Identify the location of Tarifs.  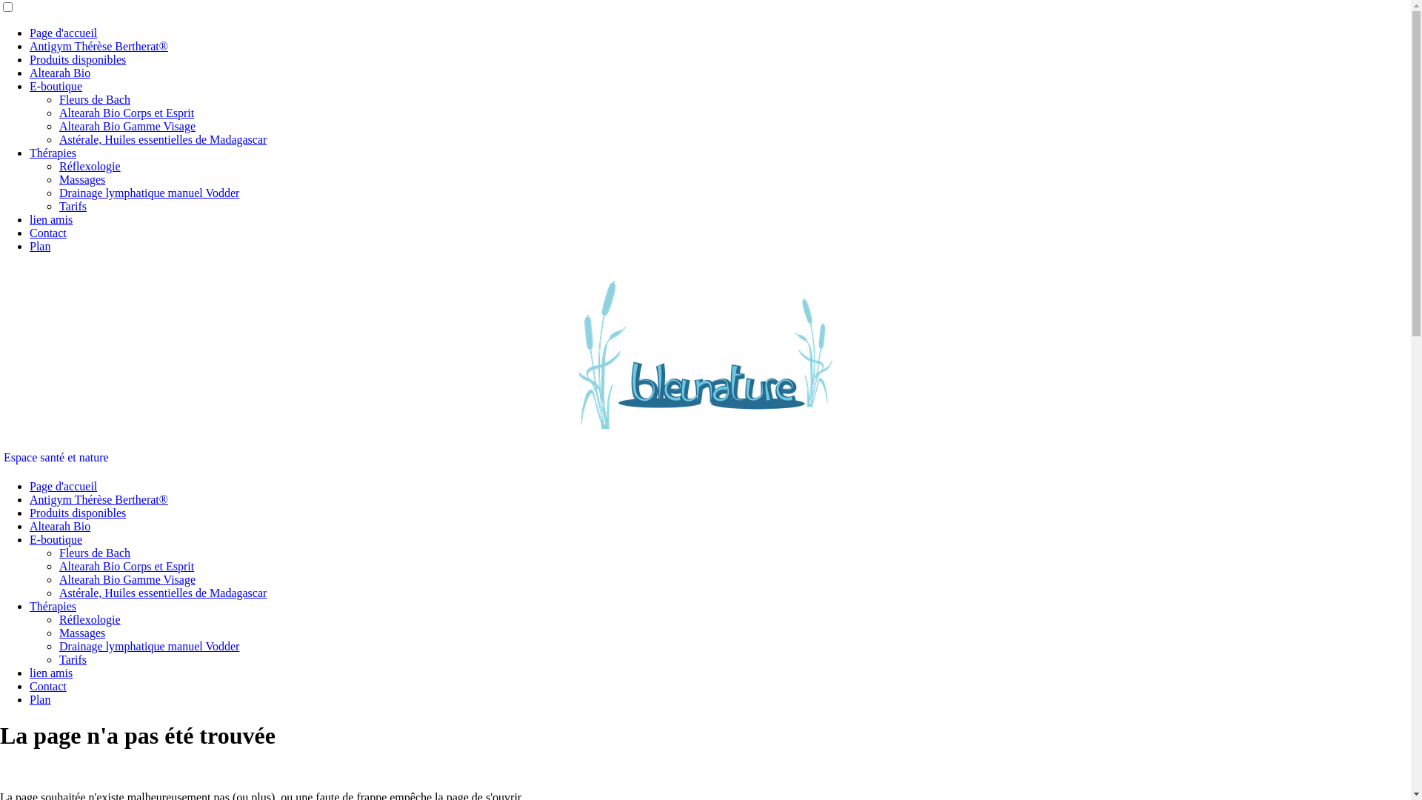
(73, 206).